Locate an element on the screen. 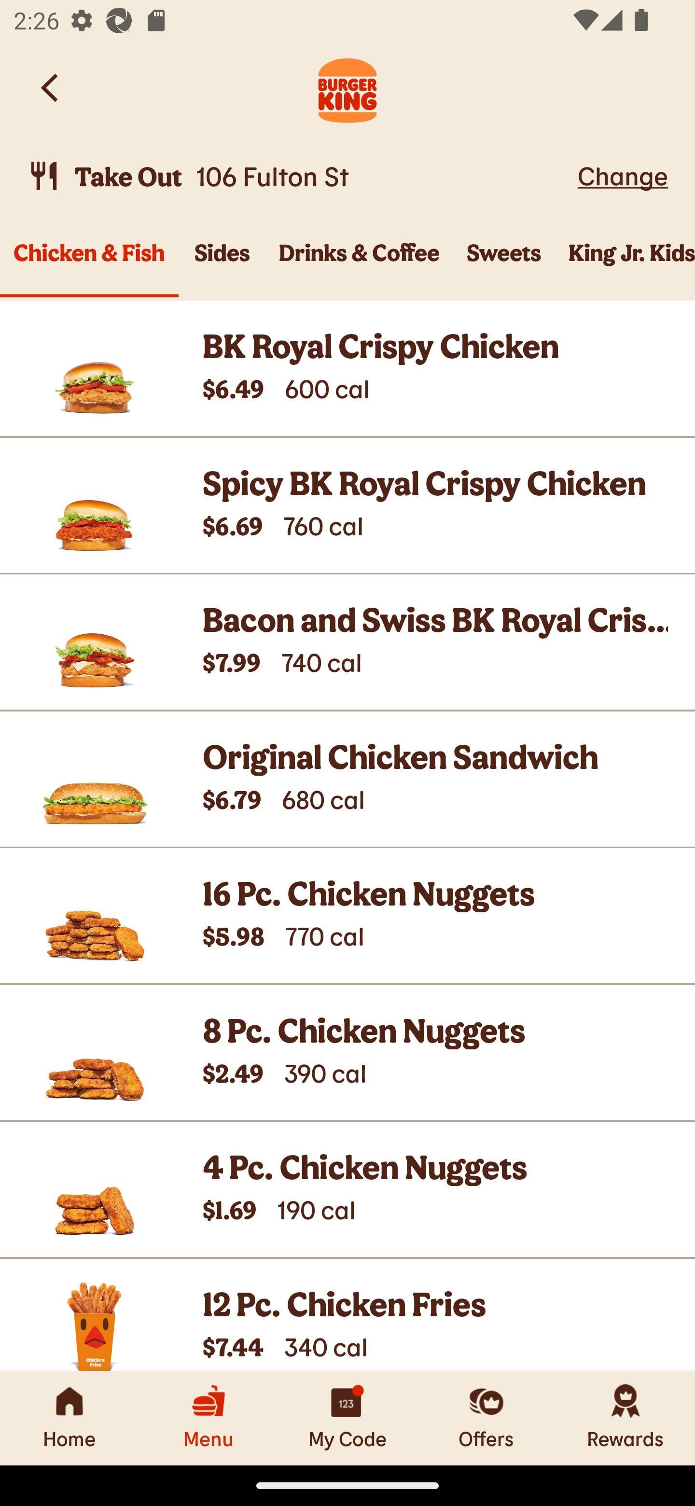 The image size is (695, 1506). Offers is located at coordinates (486, 1418).